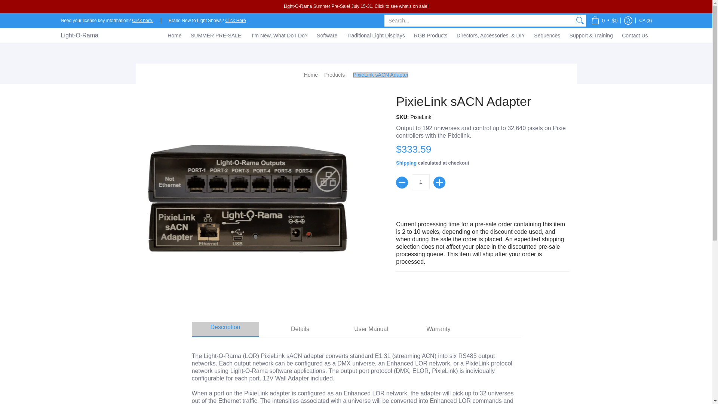  What do you see at coordinates (628, 20) in the screenshot?
I see `Log in` at bounding box center [628, 20].